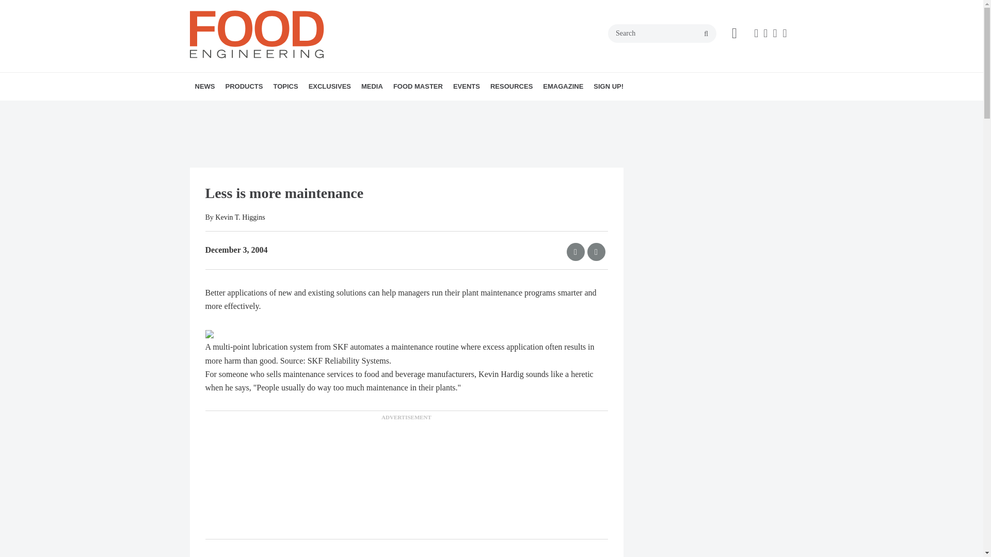 The height and width of the screenshot is (557, 991). I want to click on search, so click(706, 34).